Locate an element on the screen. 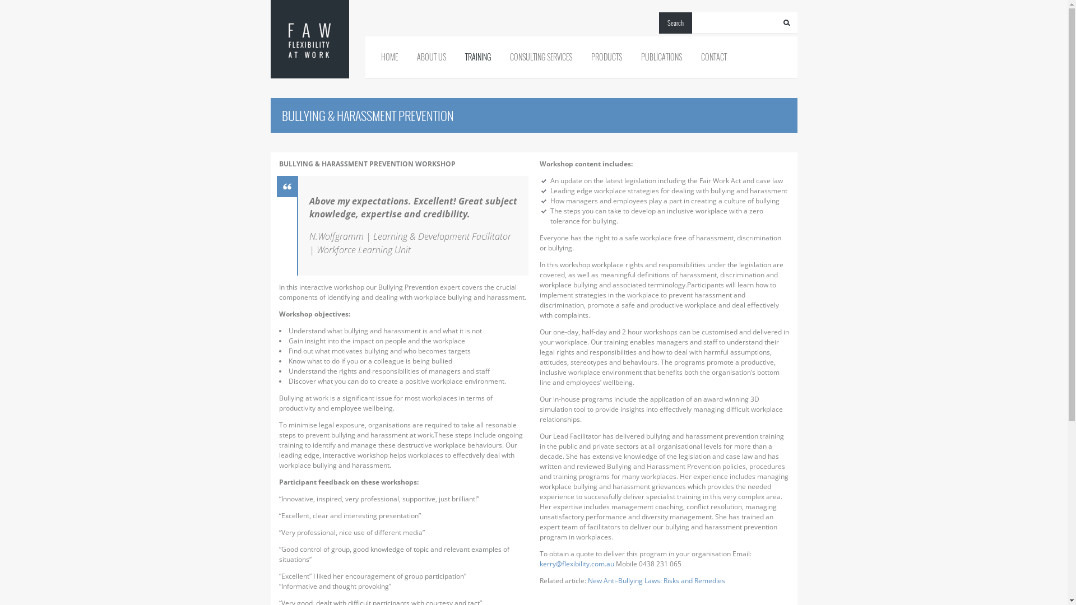  PUBLICATIONS is located at coordinates (661, 57).